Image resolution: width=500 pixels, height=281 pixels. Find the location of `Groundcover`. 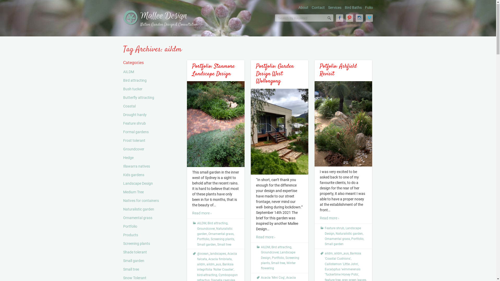

Groundcover is located at coordinates (206, 229).